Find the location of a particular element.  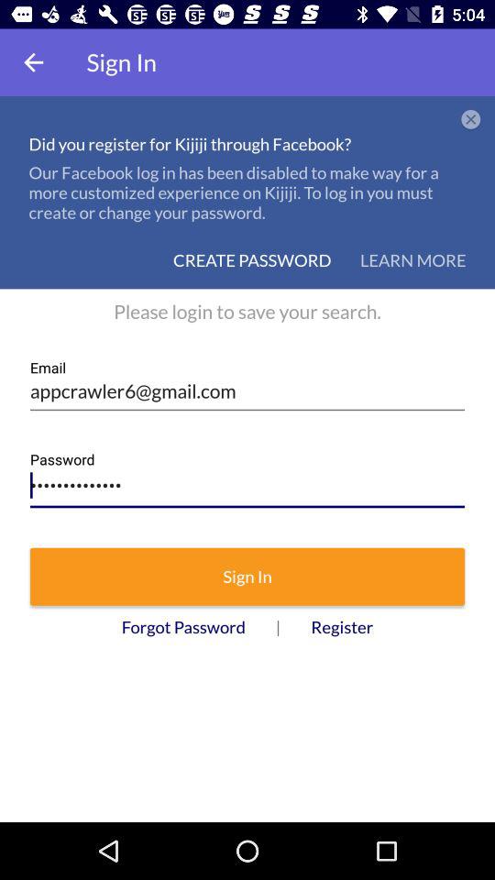

open appcrawler6@gmail.com is located at coordinates (247, 385).